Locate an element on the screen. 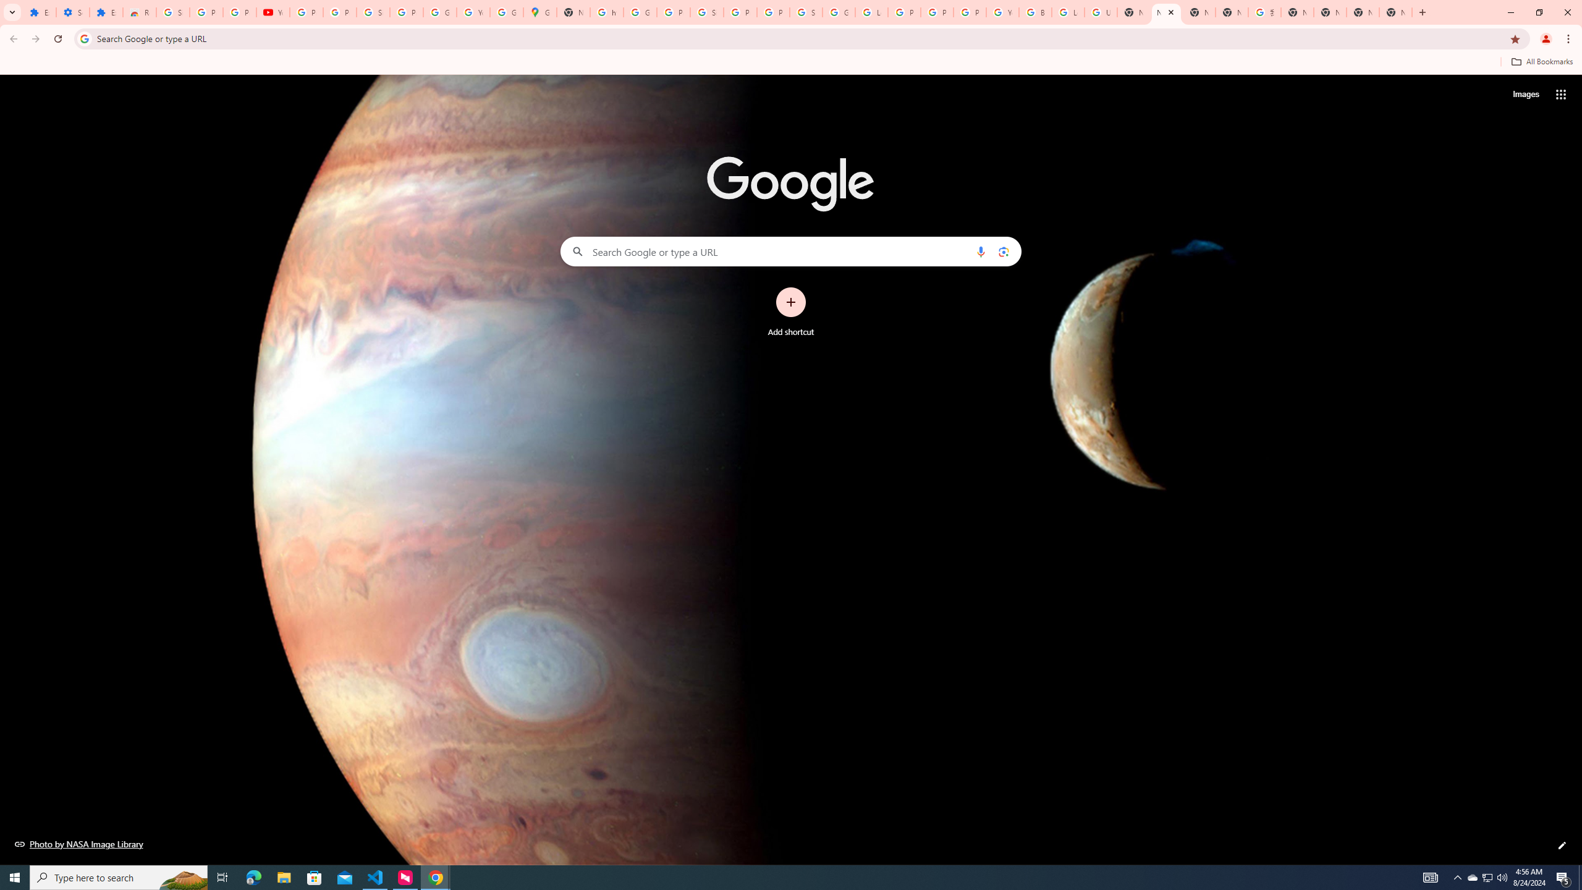 The height and width of the screenshot is (890, 1582). New Tab is located at coordinates (1423, 12).